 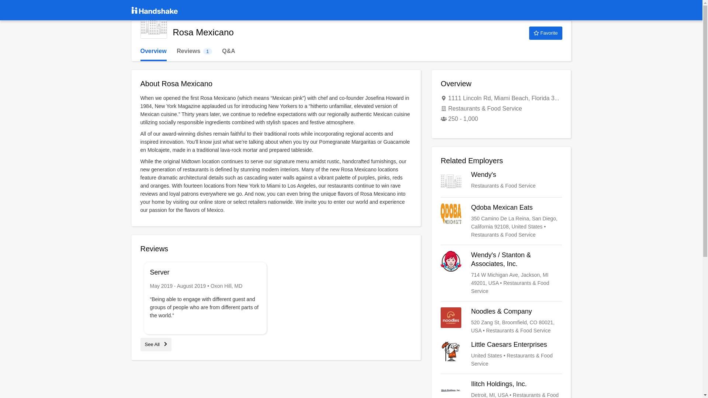 I want to click on Little Caesars Enterprises, so click(x=501, y=221).